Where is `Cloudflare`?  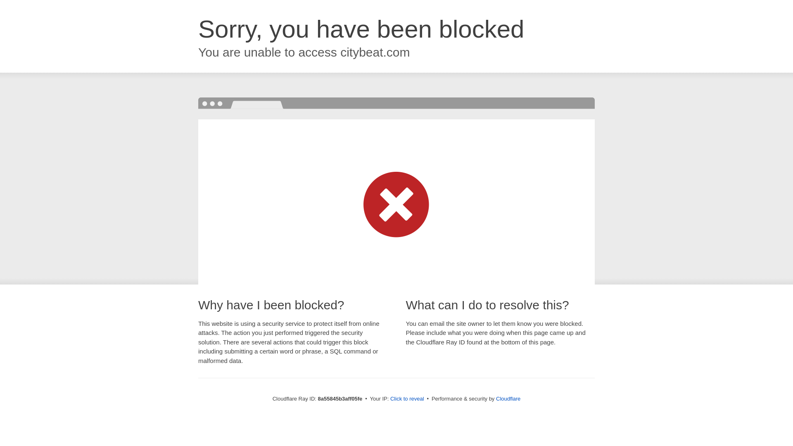
Cloudflare is located at coordinates (508, 399).